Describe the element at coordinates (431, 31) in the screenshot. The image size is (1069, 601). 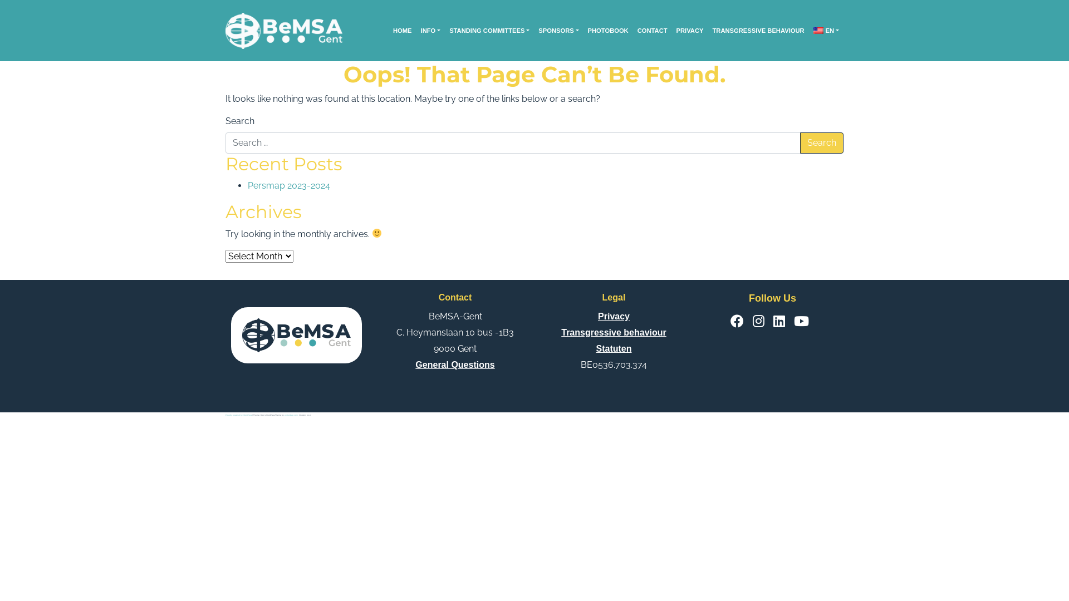
I see `INFO` at that location.